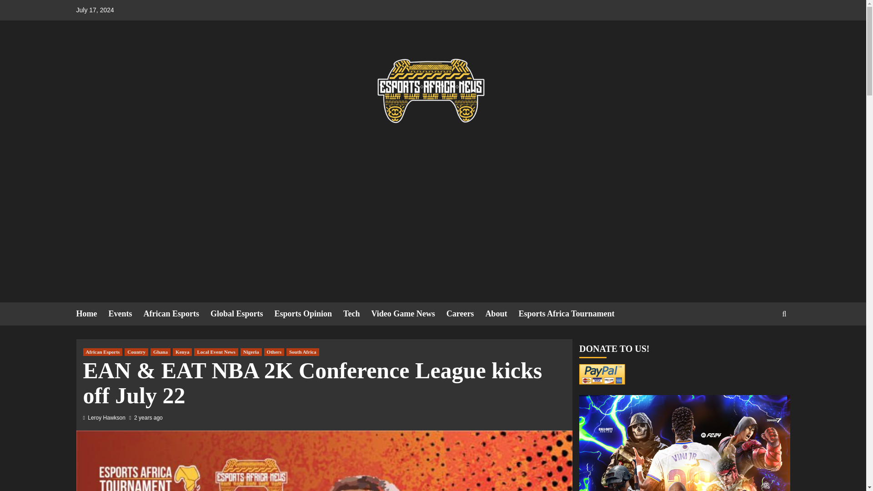 Image resolution: width=873 pixels, height=491 pixels. What do you see at coordinates (125, 314) in the screenshot?
I see `Events` at bounding box center [125, 314].